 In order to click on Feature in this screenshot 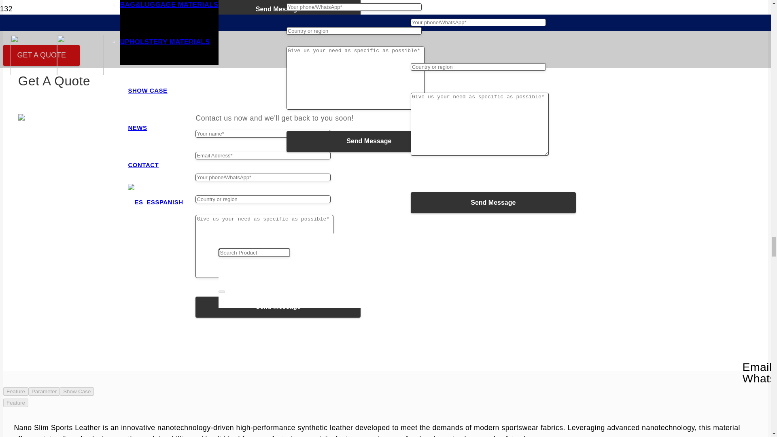, I will do `click(15, 391)`.